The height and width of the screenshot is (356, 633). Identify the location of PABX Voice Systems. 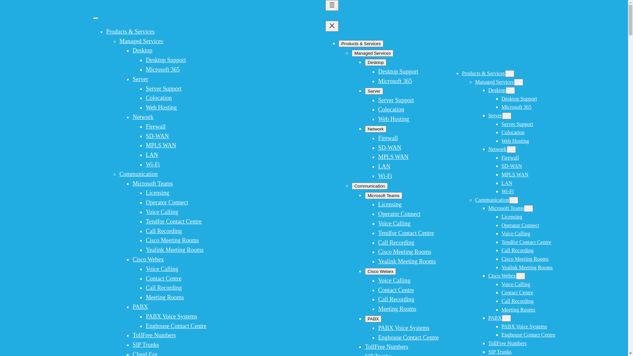
(171, 316).